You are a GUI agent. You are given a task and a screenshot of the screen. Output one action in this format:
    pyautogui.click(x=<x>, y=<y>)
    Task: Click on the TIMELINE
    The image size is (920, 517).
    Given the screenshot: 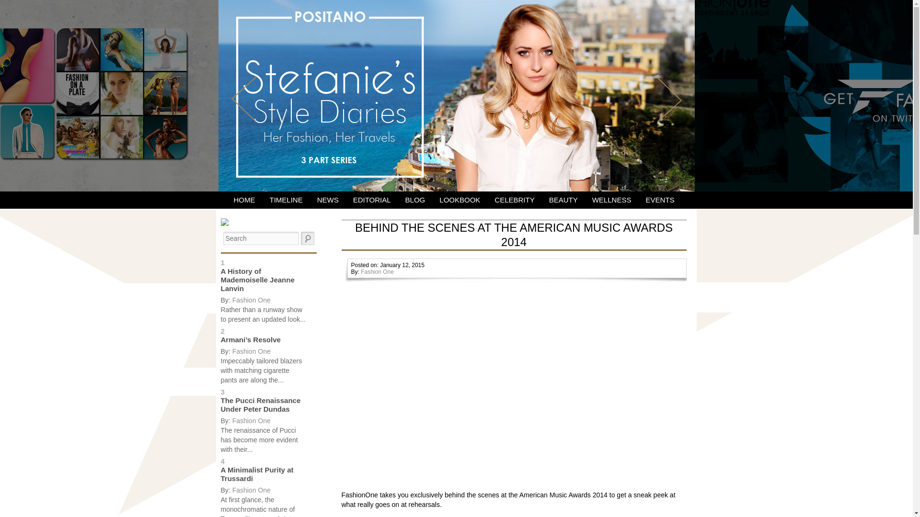 What is the action you would take?
    pyautogui.click(x=286, y=200)
    